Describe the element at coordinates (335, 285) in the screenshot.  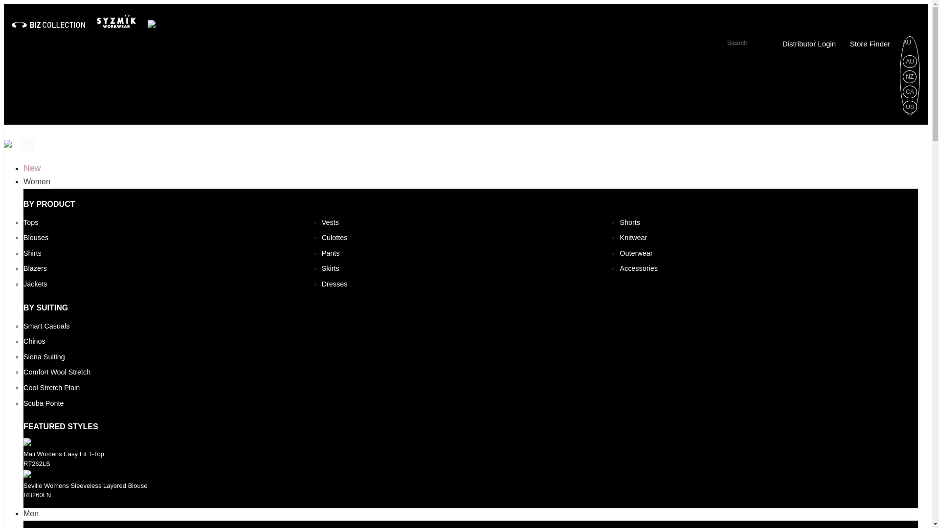
I see `Dresses` at that location.